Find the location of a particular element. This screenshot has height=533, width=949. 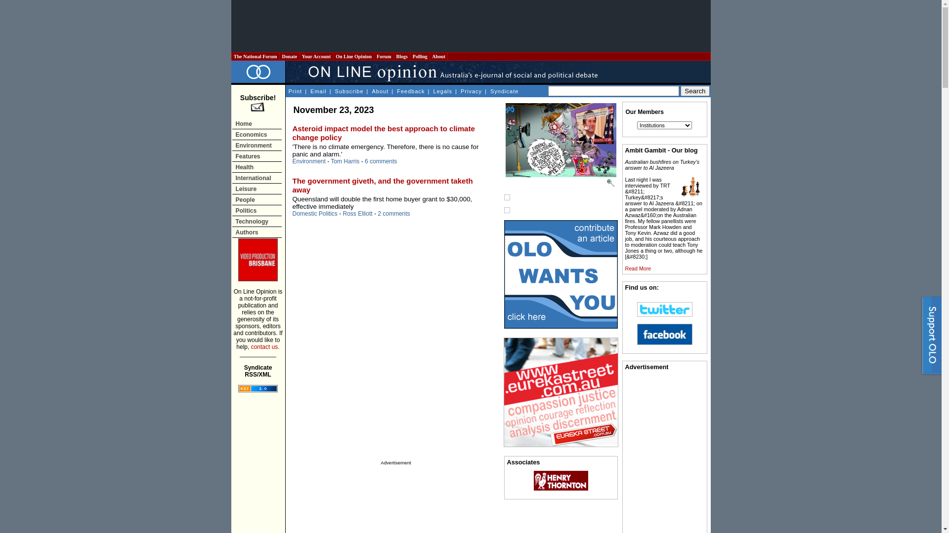

Home is located at coordinates (257, 123).